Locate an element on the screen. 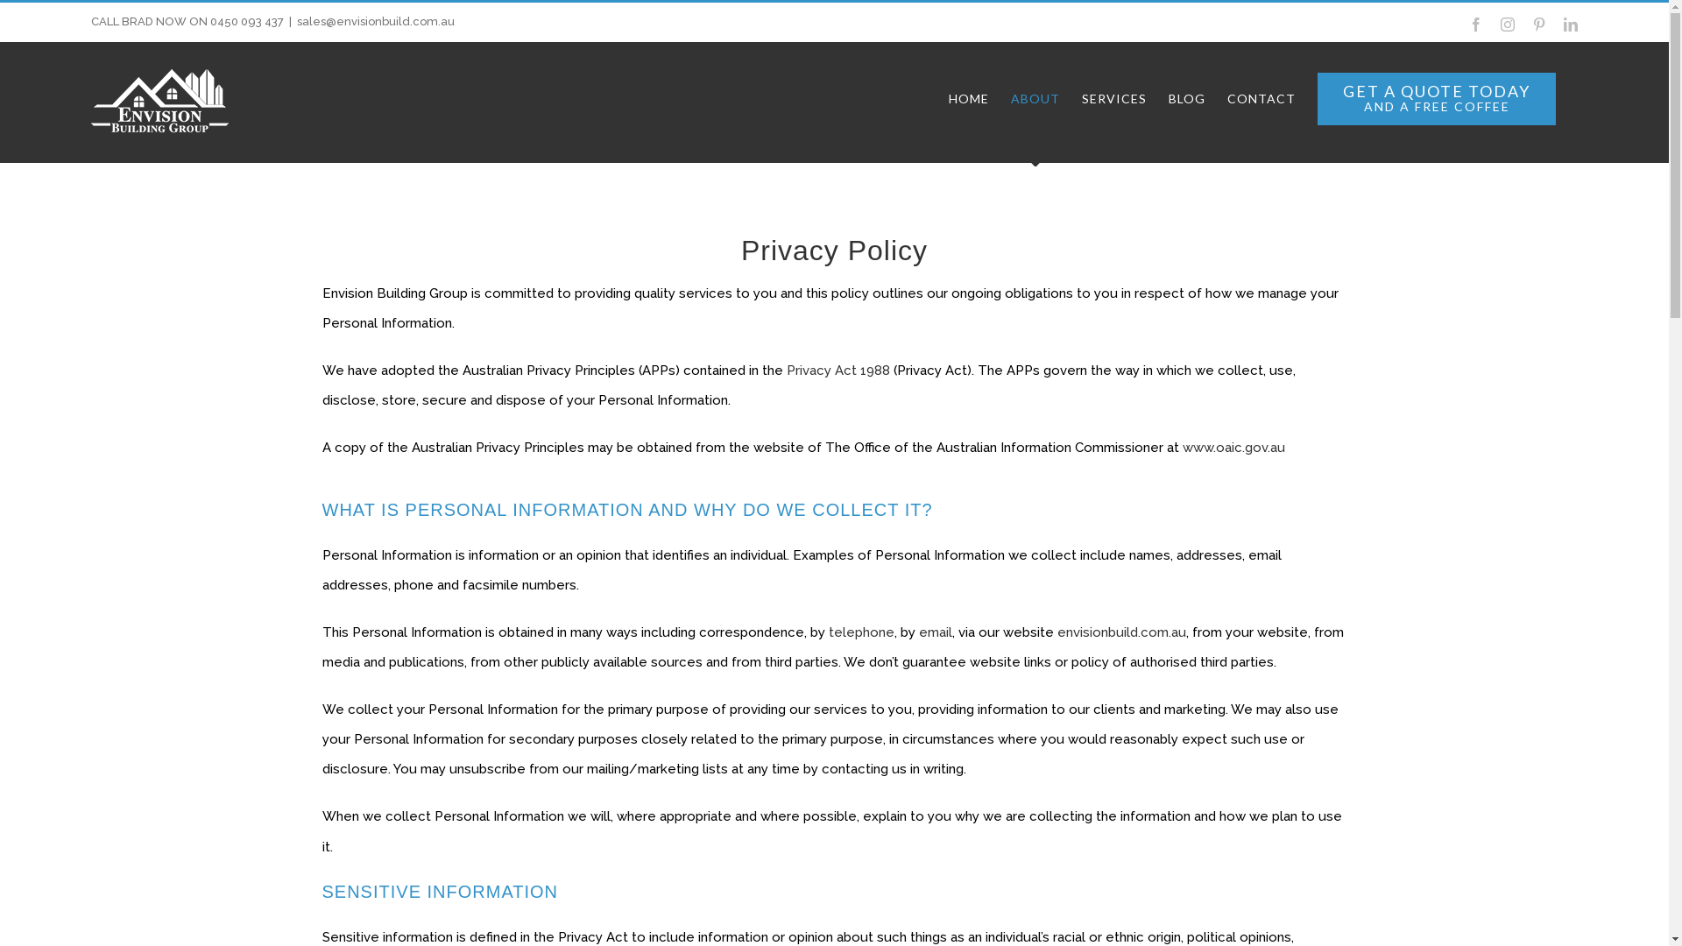 The height and width of the screenshot is (946, 1682). HOME is located at coordinates (969, 99).